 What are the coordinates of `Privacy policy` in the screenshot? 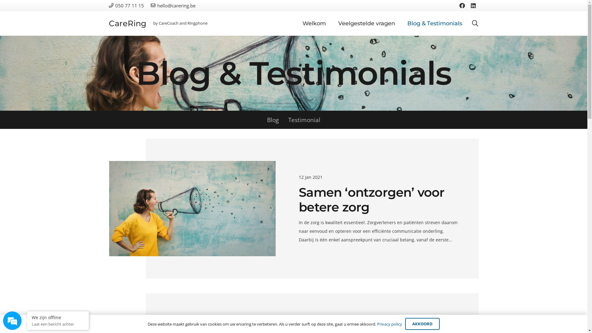 It's located at (390, 324).